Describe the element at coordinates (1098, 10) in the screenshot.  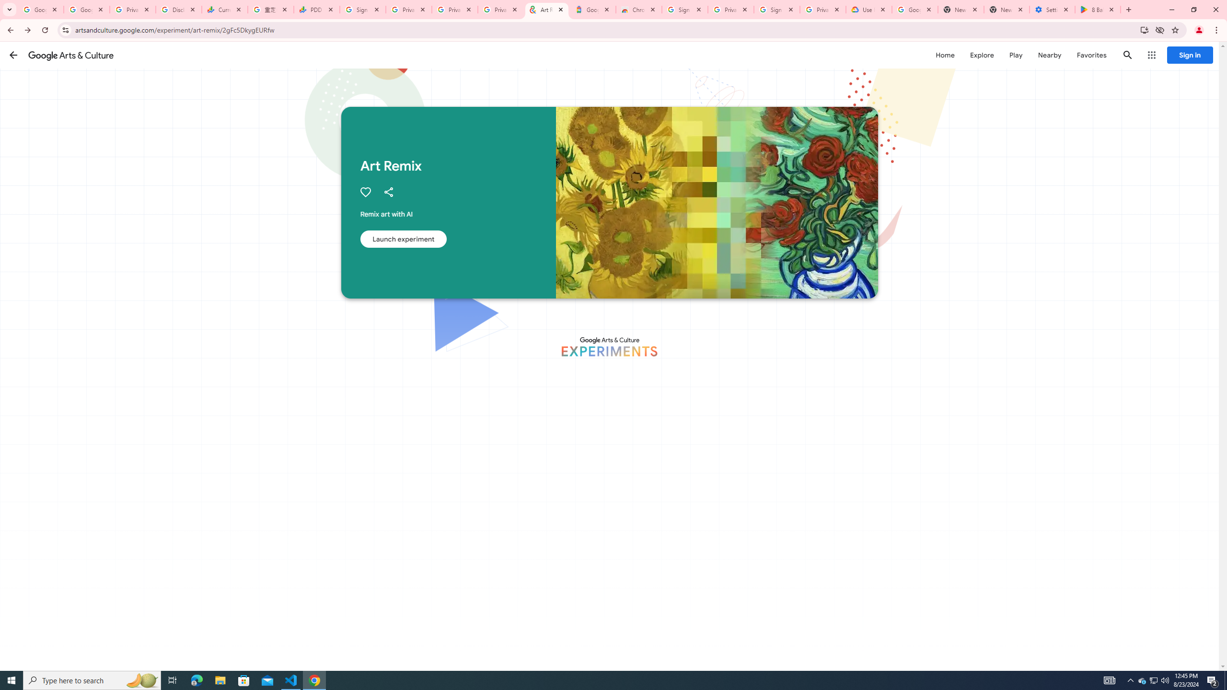
I see `8 Ball Pool - Apps on Google Play` at that location.